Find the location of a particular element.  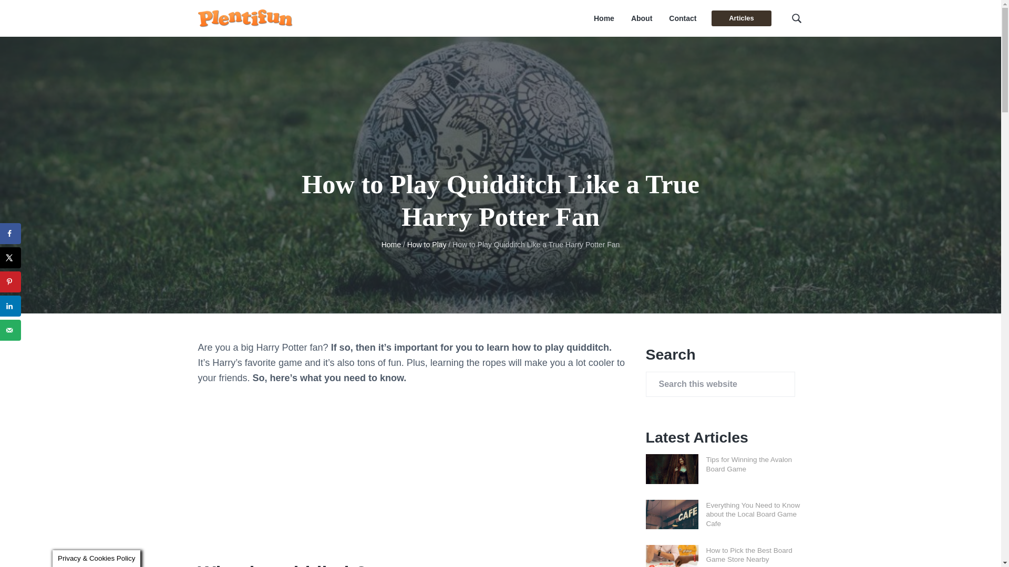

Save to Pinterest is located at coordinates (11, 282).